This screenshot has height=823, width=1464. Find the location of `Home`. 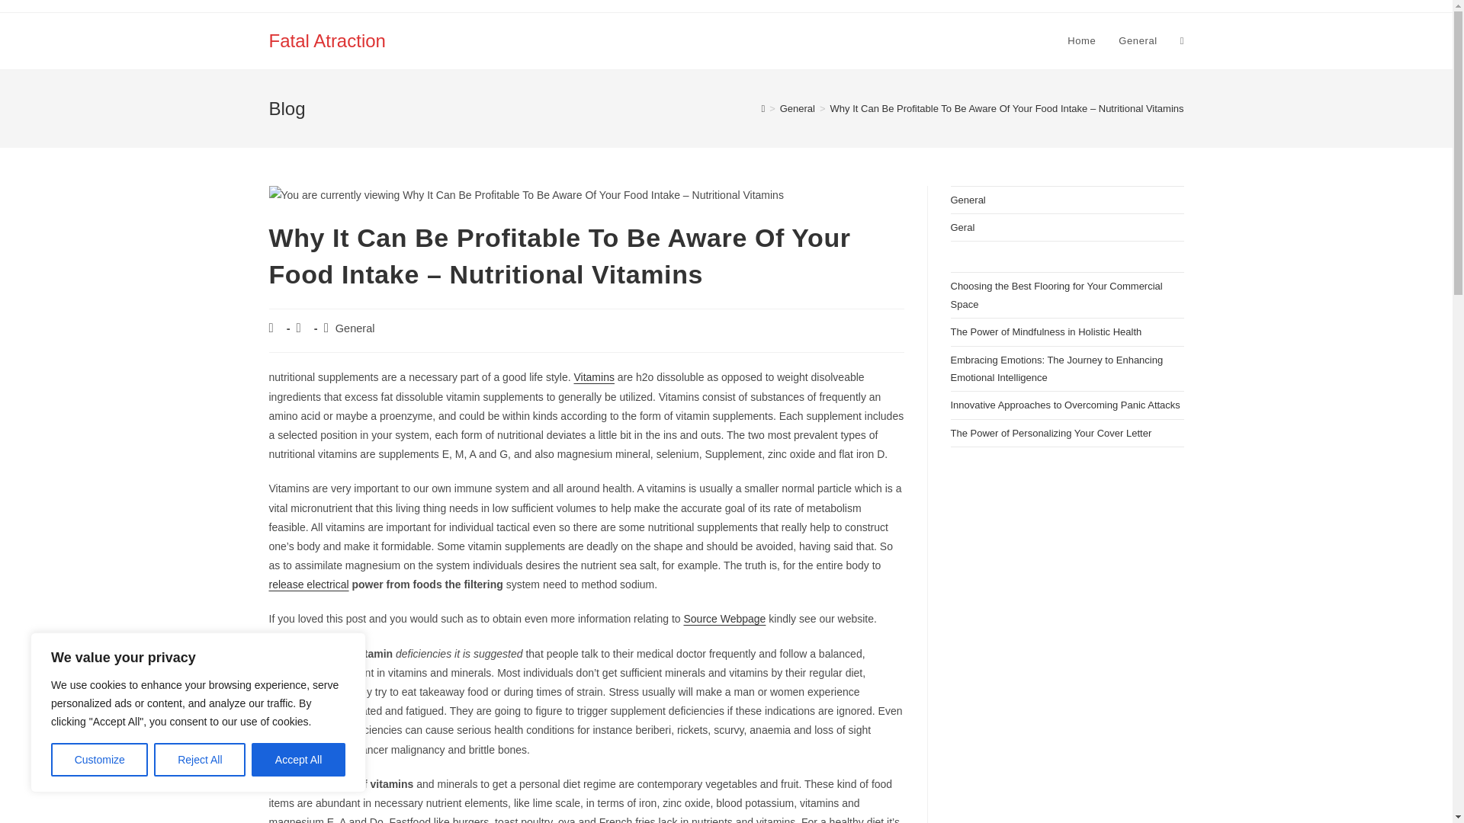

Home is located at coordinates (1081, 41).